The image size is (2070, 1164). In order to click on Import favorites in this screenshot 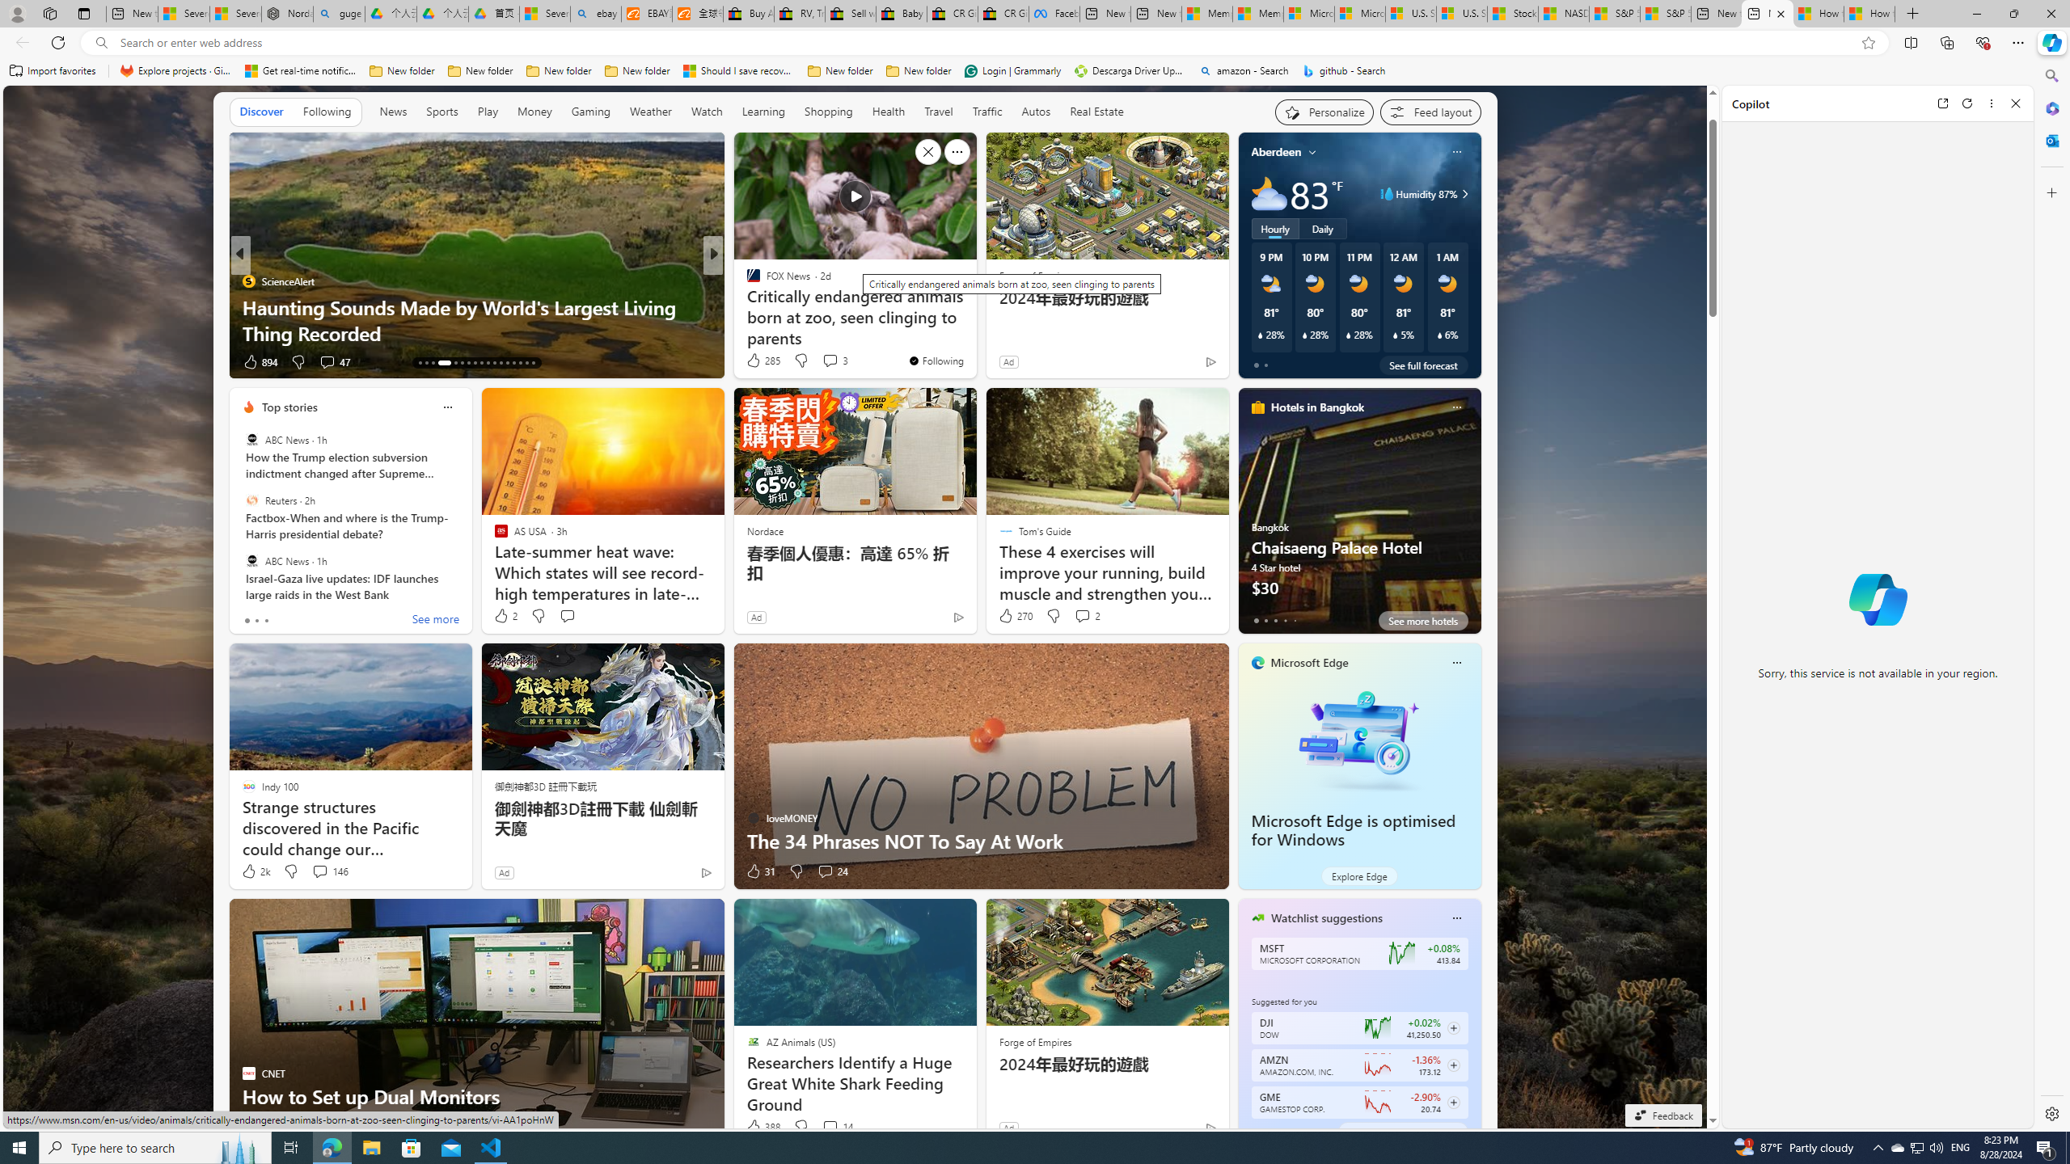, I will do `click(53, 71)`.